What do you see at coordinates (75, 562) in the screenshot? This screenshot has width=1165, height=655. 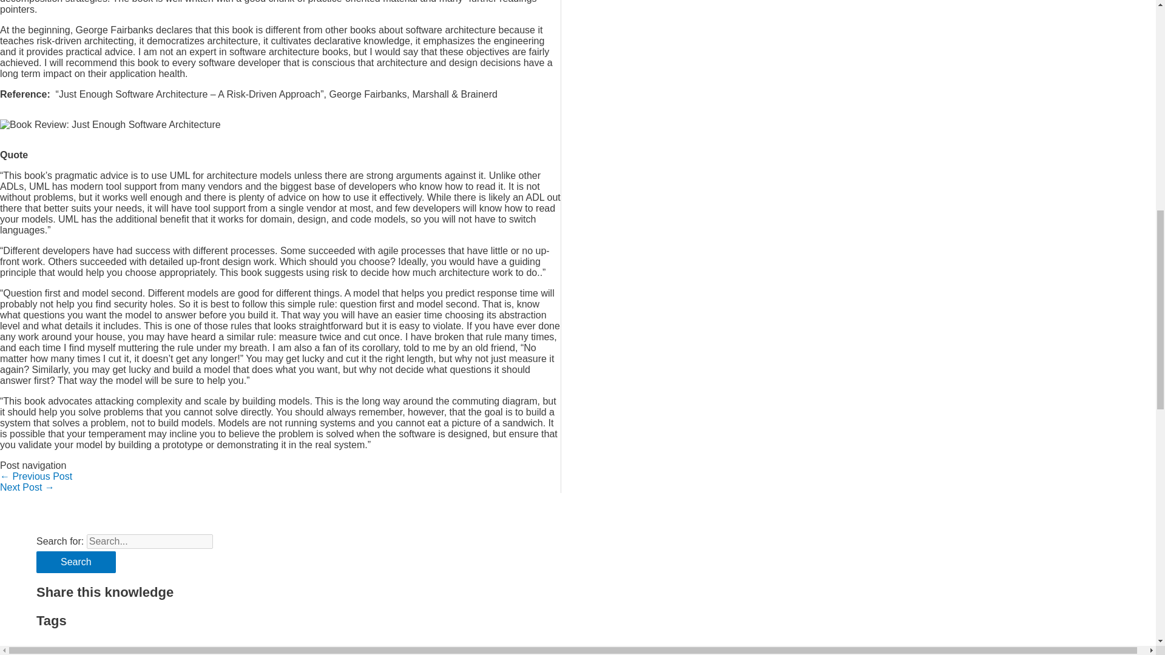 I see `Search` at bounding box center [75, 562].